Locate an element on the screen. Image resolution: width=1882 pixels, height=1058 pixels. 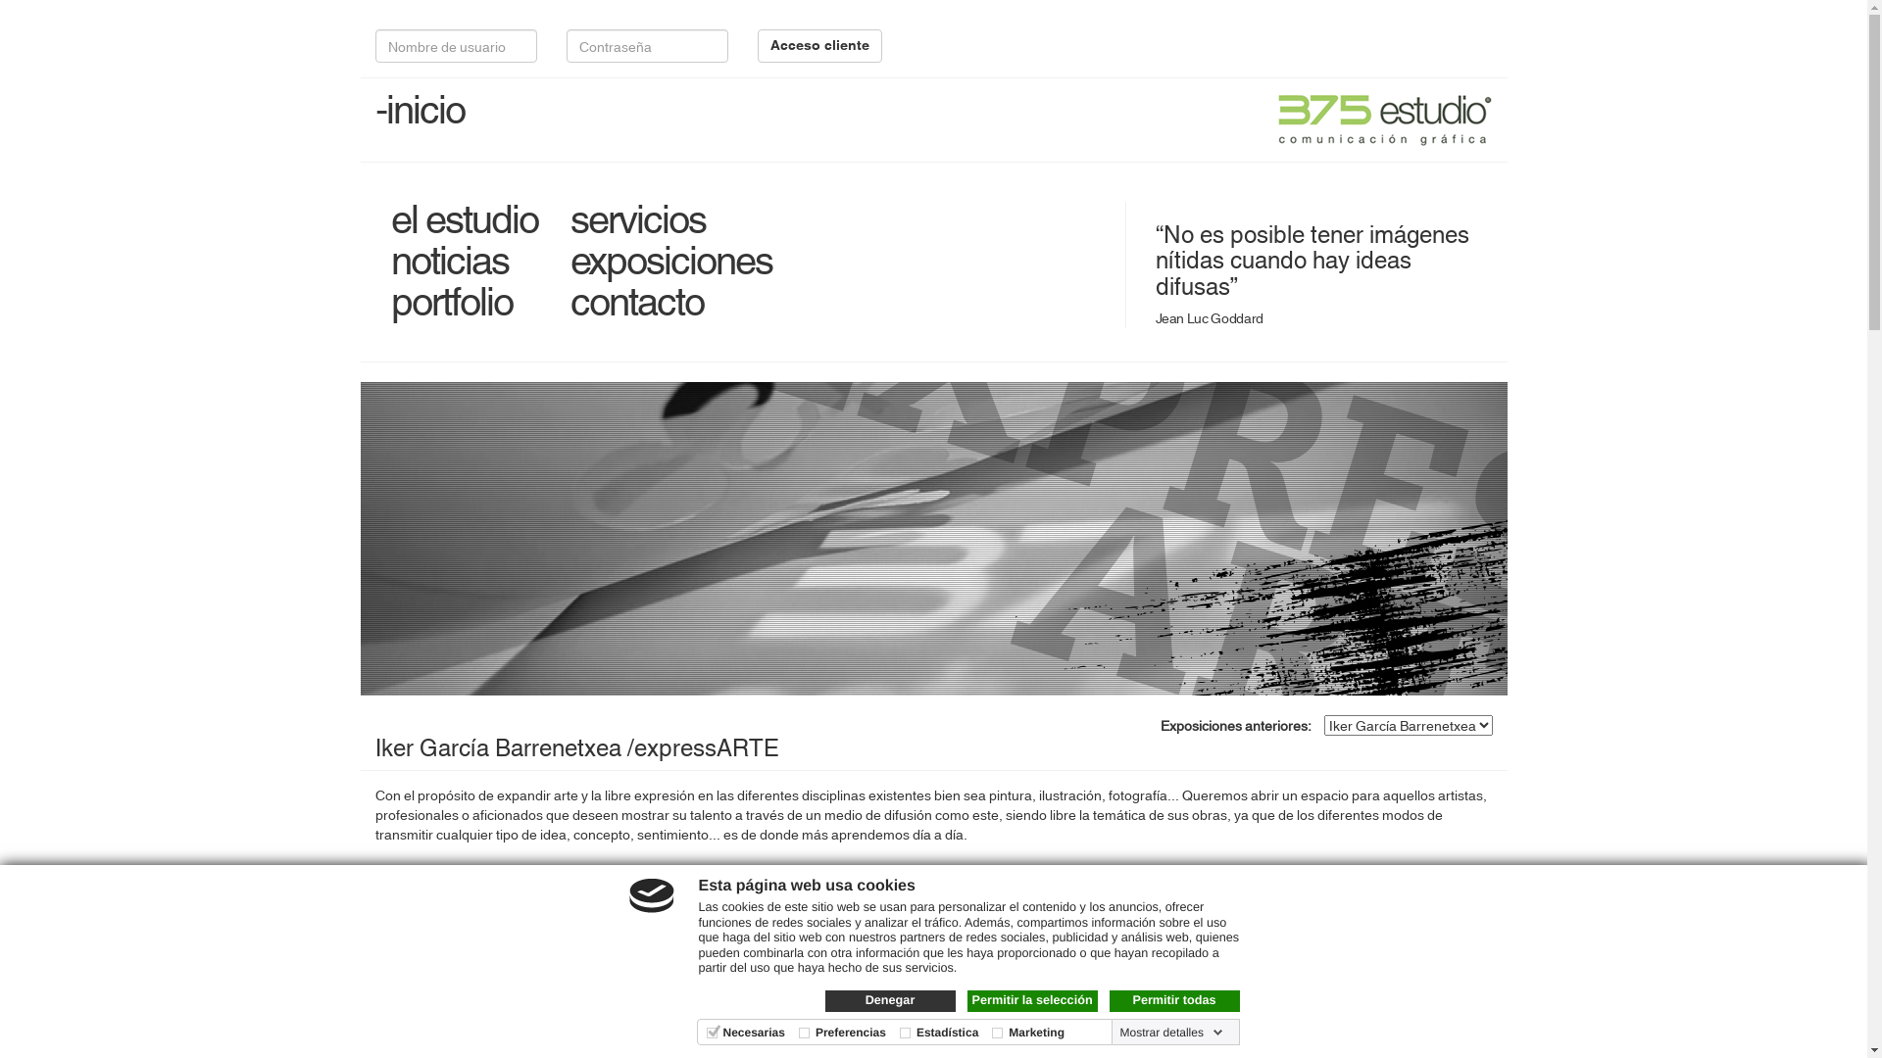
Denegar is located at coordinates (890, 1001).